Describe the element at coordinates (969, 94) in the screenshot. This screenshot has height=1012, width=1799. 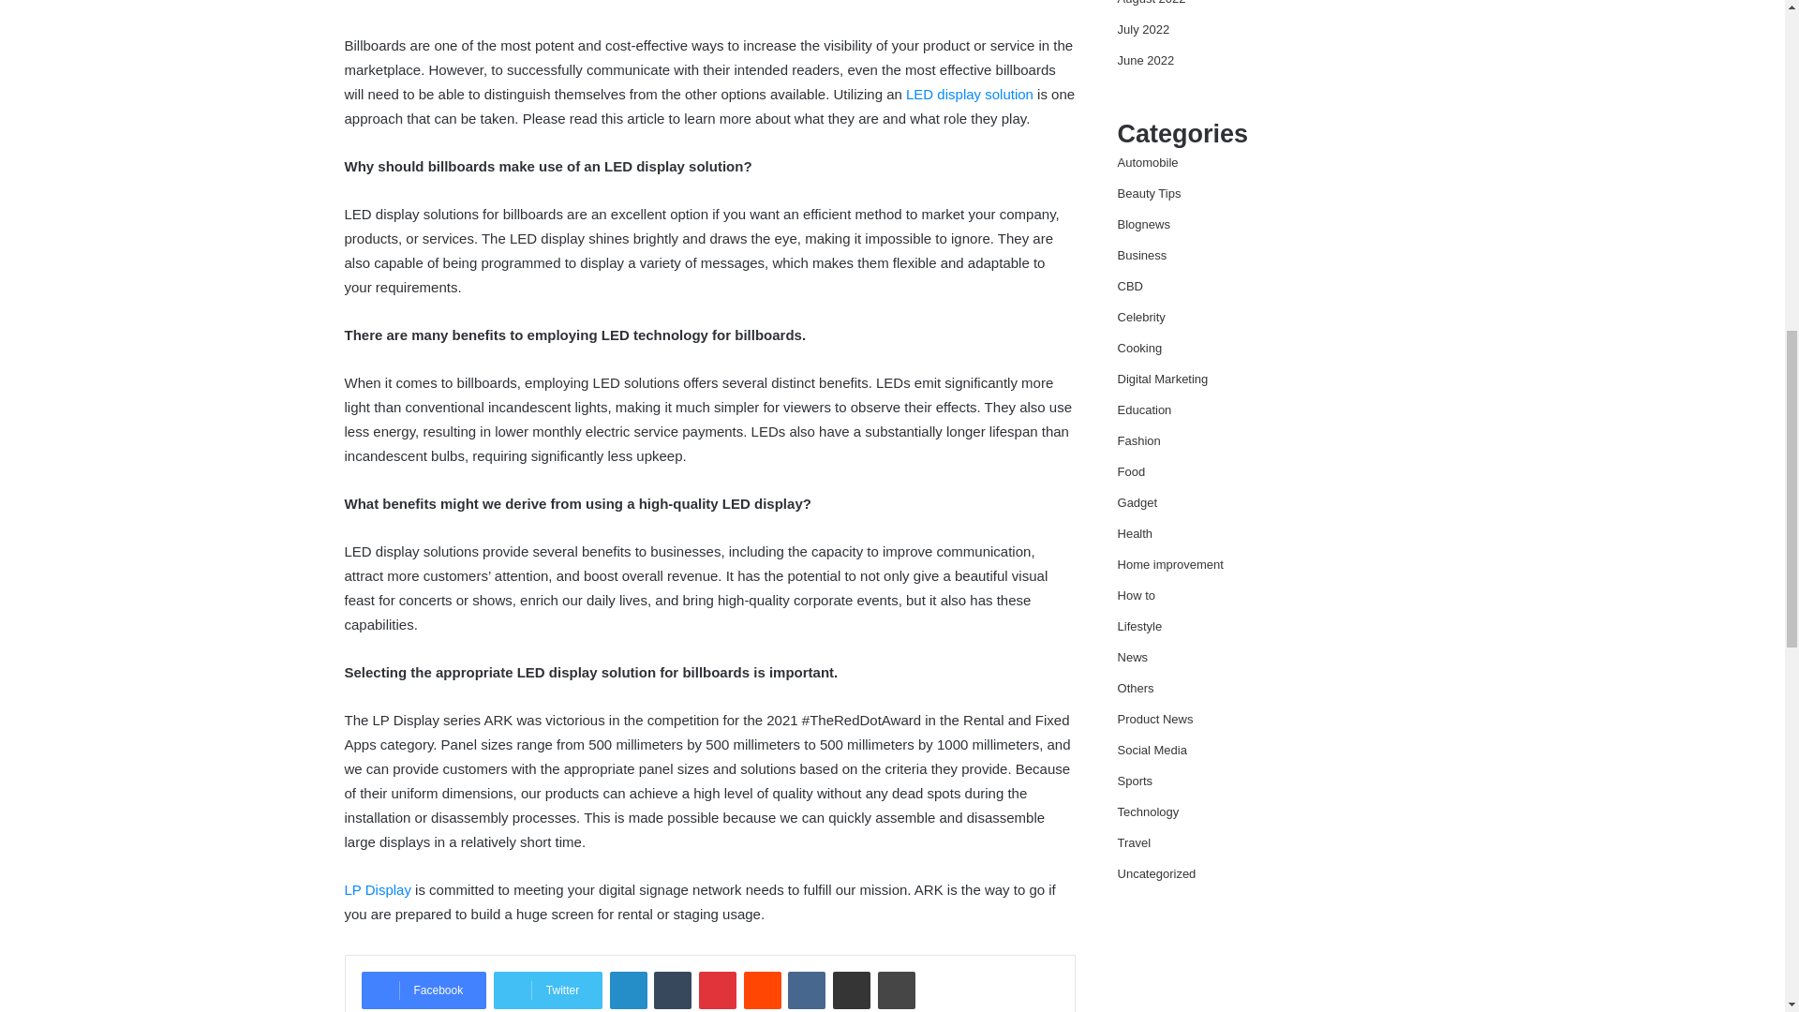
I see `LED display solution` at that location.